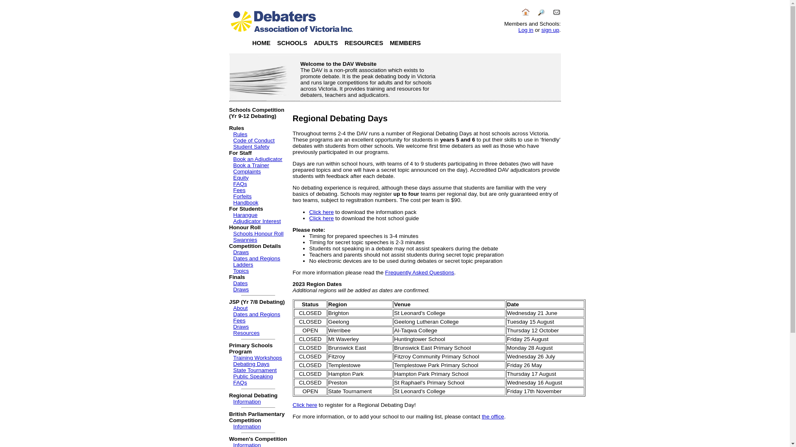  What do you see at coordinates (322, 212) in the screenshot?
I see `Click here` at bounding box center [322, 212].